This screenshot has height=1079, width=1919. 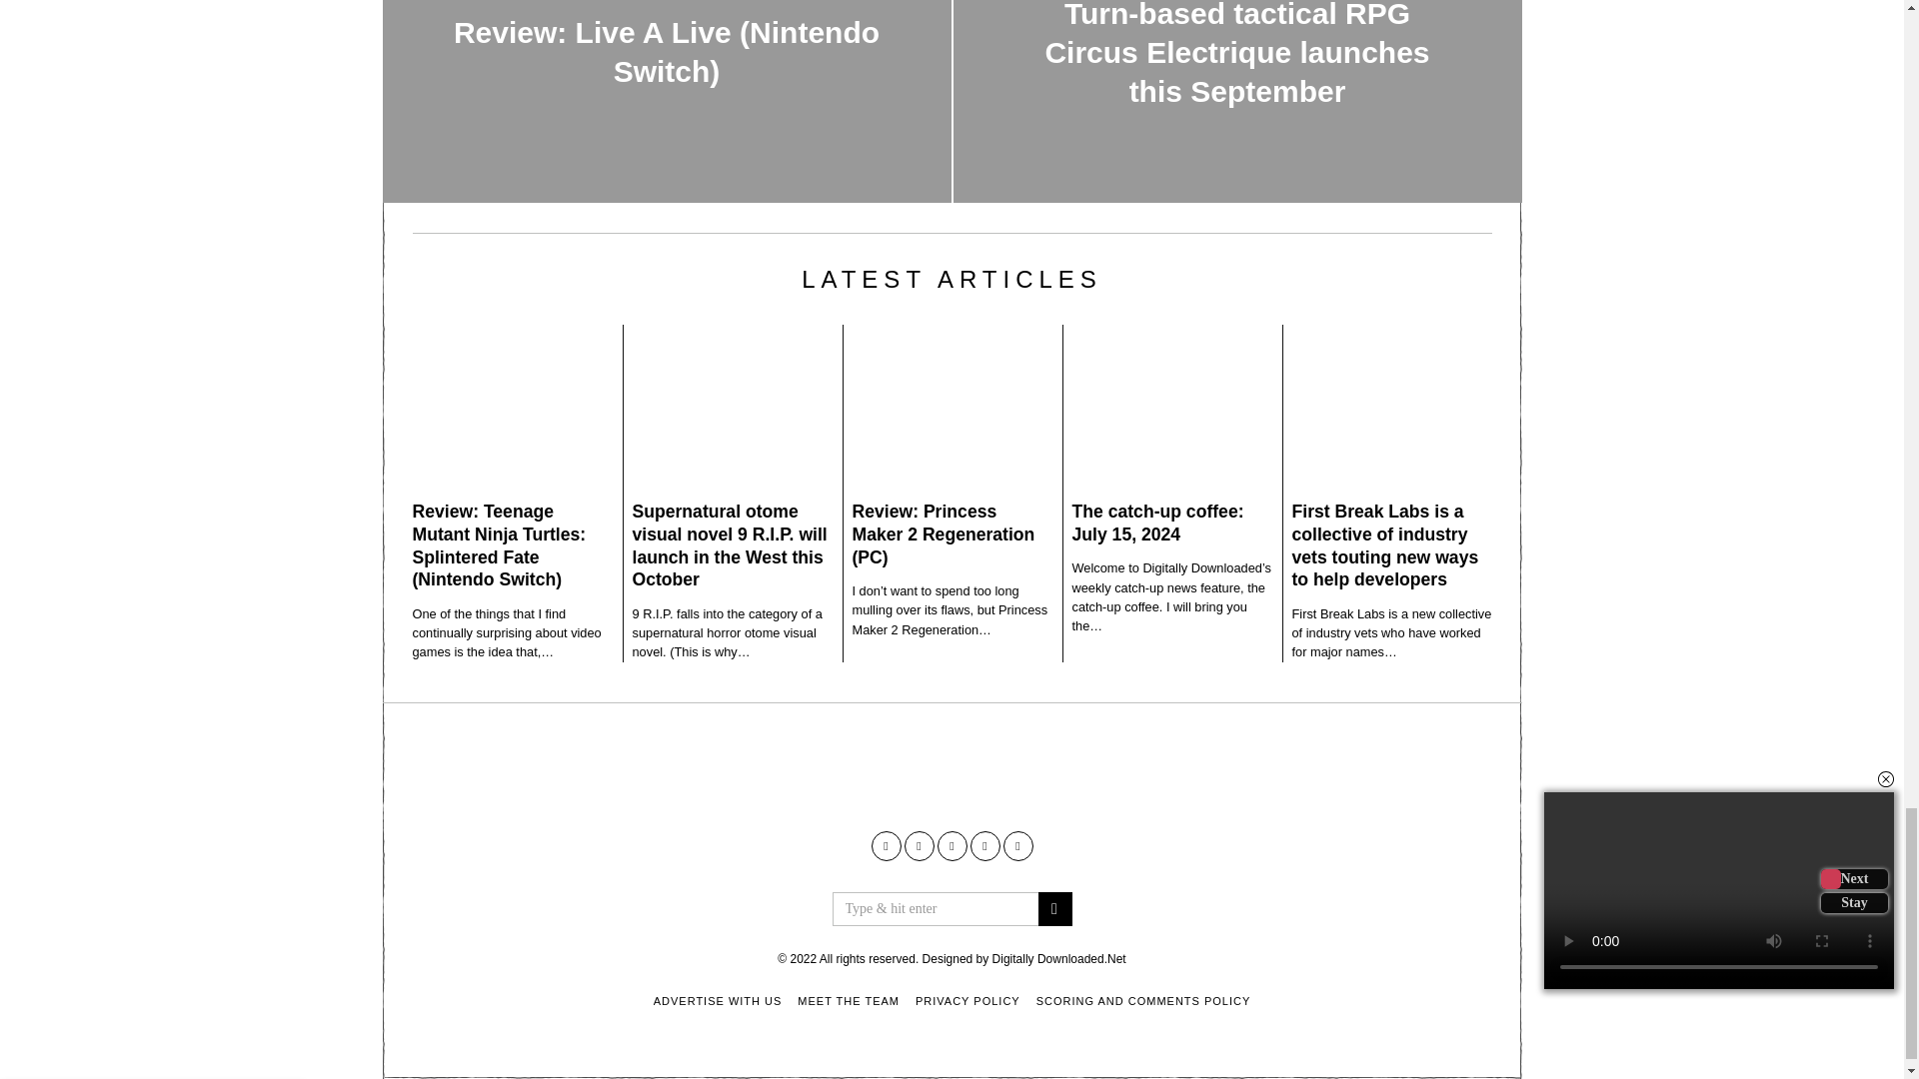 What do you see at coordinates (952, 845) in the screenshot?
I see `itch.io` at bounding box center [952, 845].